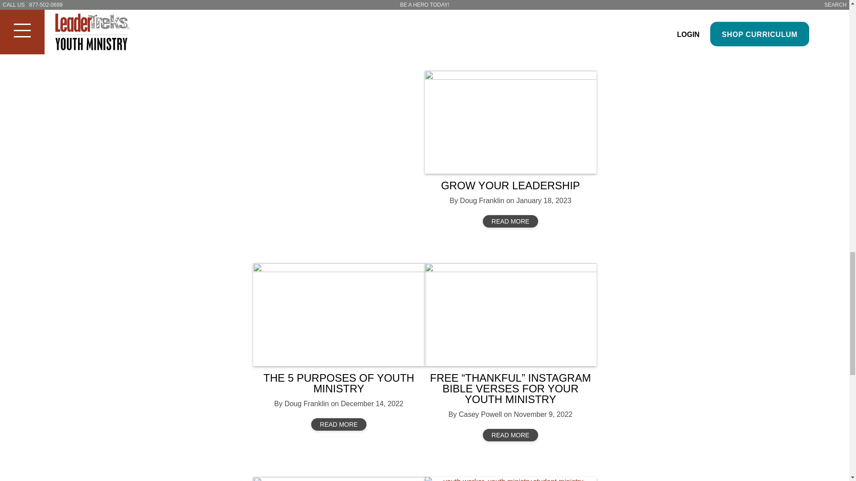 The height and width of the screenshot is (481, 856). I want to click on THE 5 PURPOSES OF YOUTH MINISTRY, so click(339, 383).